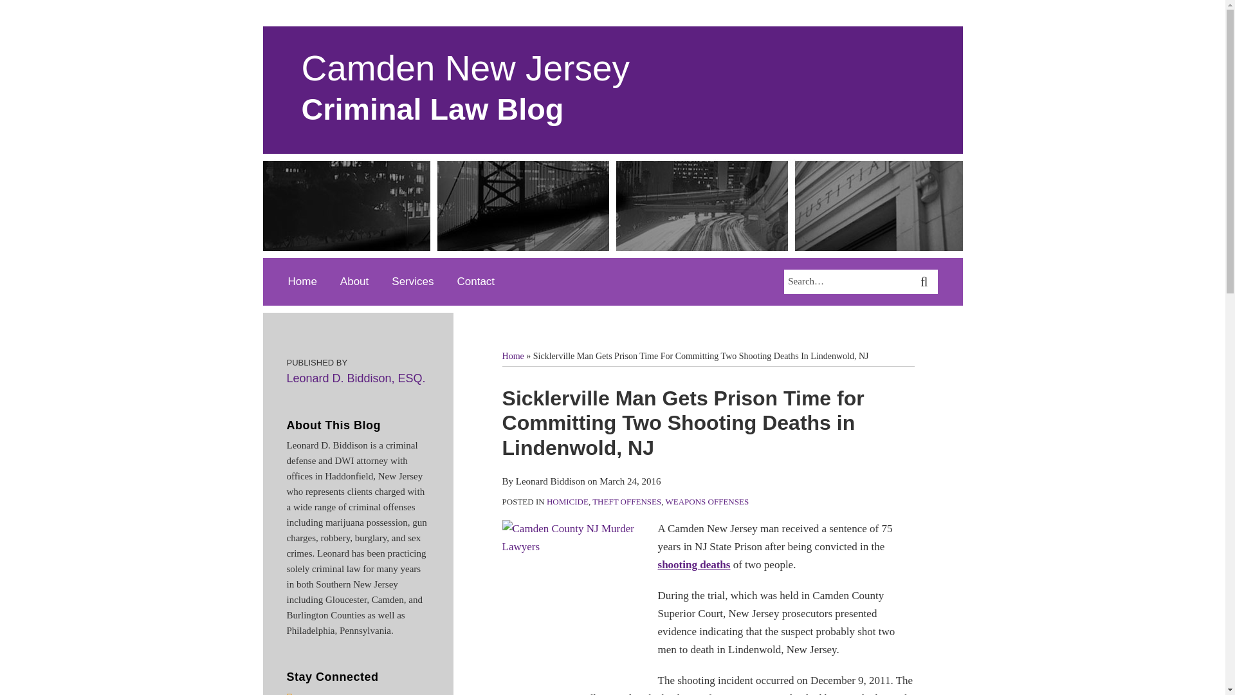  I want to click on Home, so click(302, 282).